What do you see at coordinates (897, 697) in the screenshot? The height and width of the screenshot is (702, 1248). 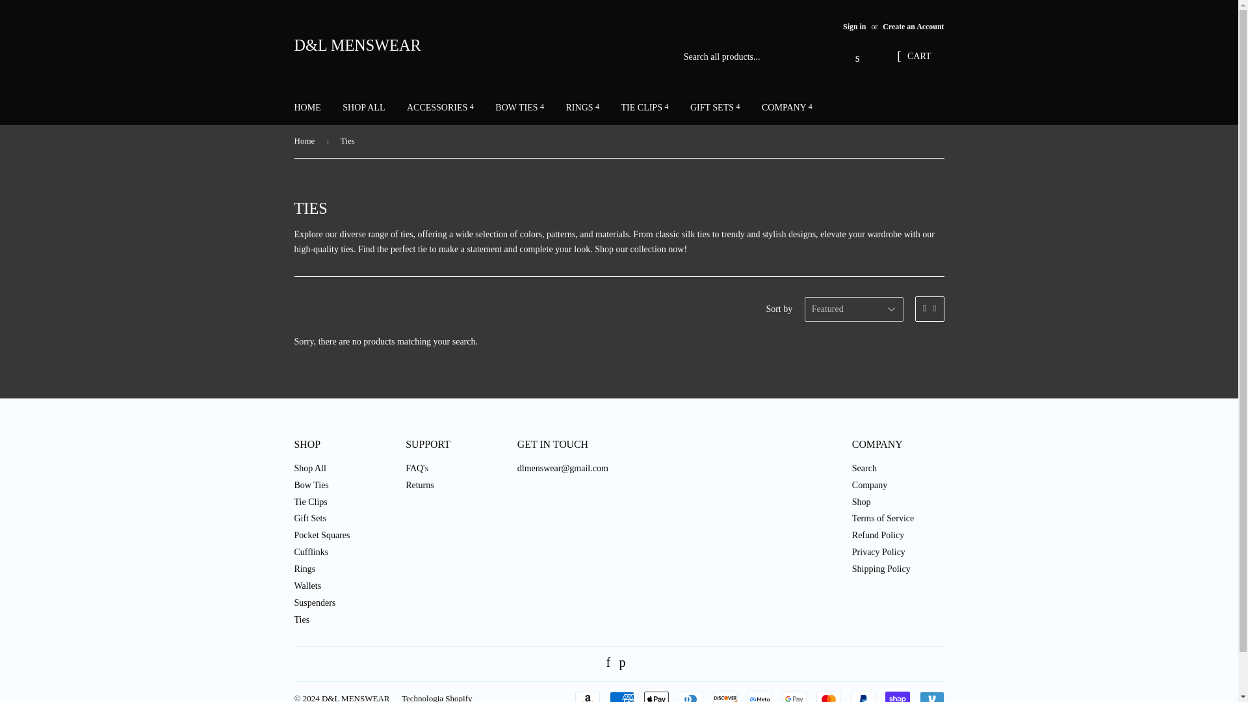 I see `Shop Pay` at bounding box center [897, 697].